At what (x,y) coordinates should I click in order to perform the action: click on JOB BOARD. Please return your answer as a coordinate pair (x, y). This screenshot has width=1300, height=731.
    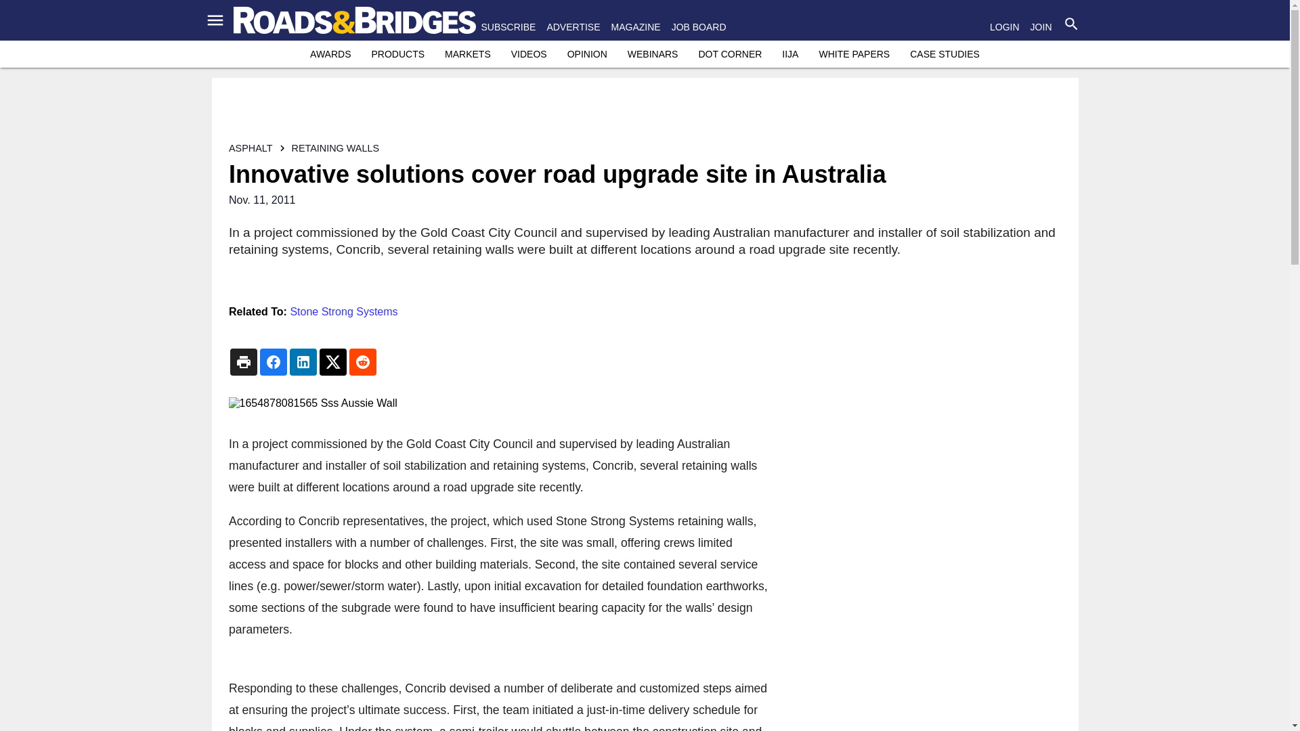
    Looking at the image, I should click on (699, 27).